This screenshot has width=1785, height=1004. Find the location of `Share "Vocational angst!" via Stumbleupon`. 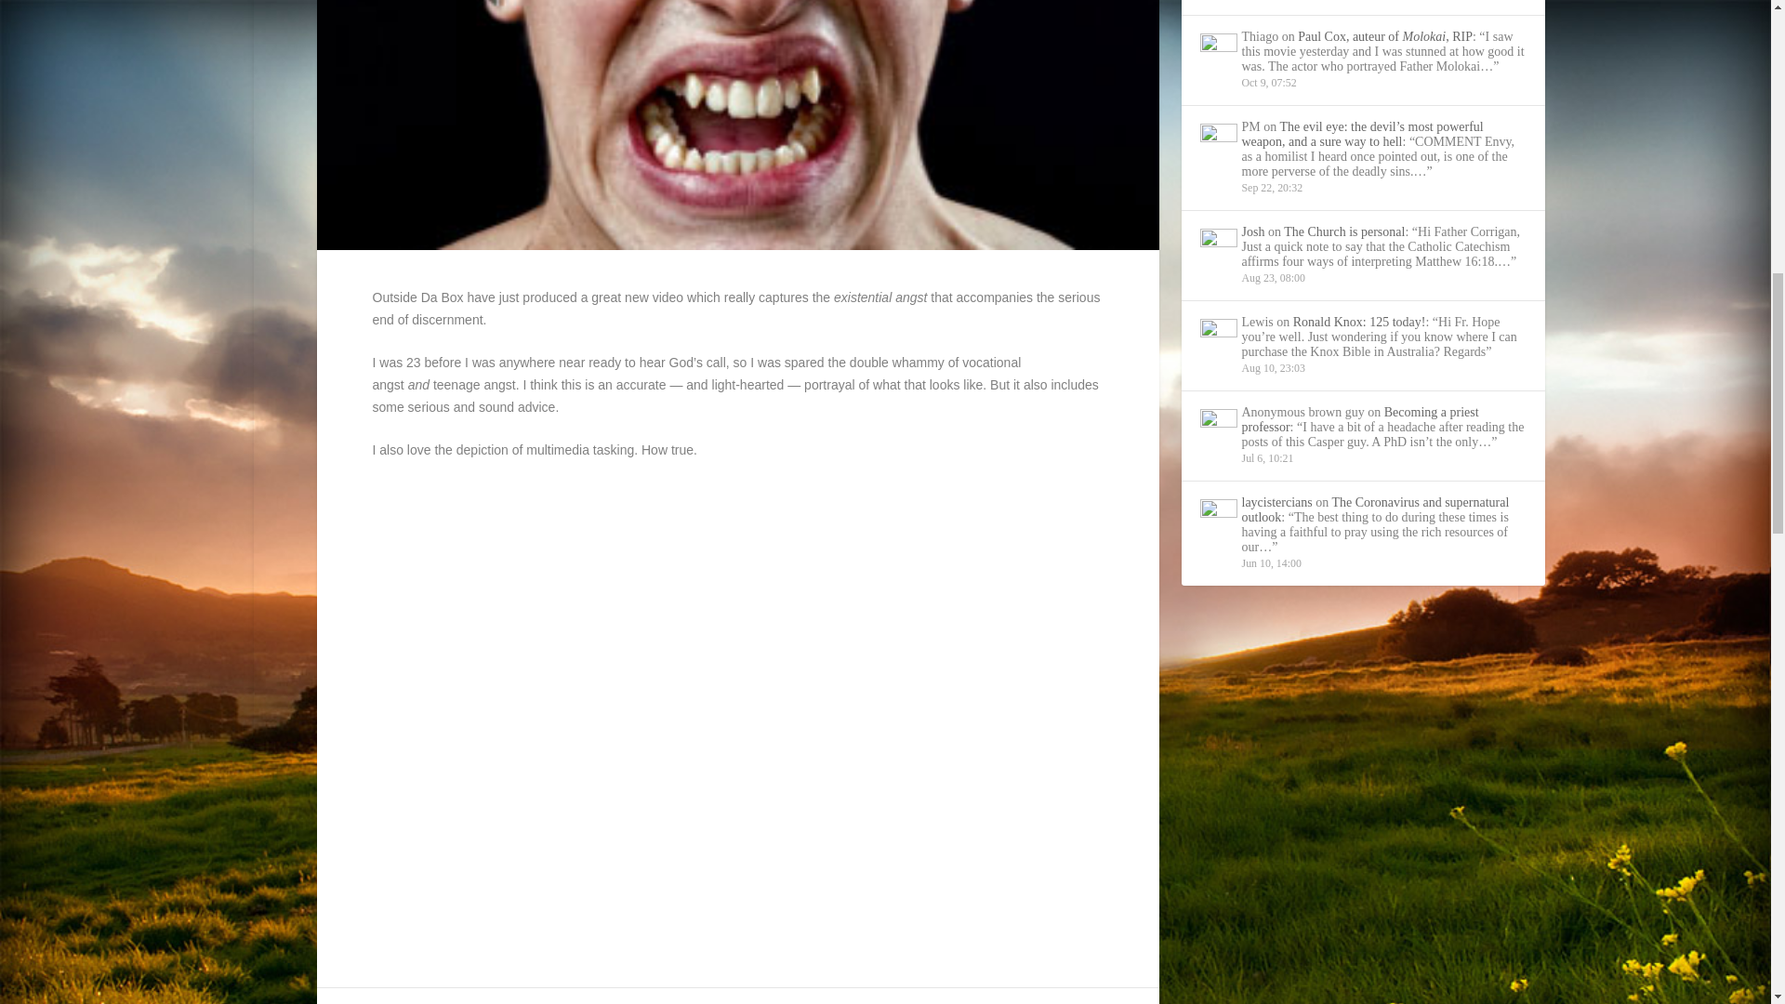

Share "Vocational angst!" via Stumbleupon is located at coordinates (752, 1002).